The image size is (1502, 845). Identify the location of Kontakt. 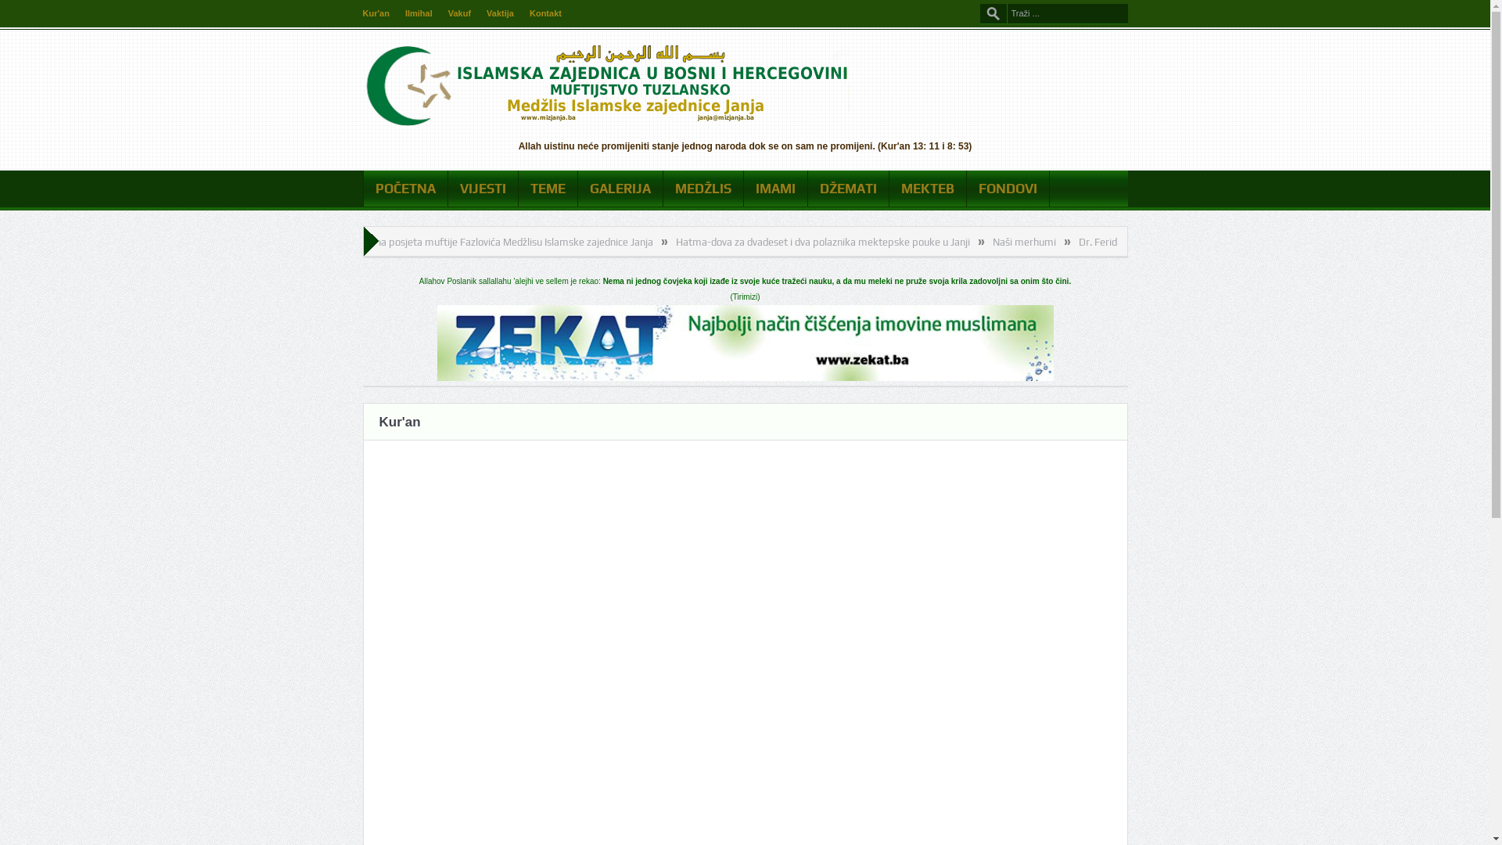
(546, 13).